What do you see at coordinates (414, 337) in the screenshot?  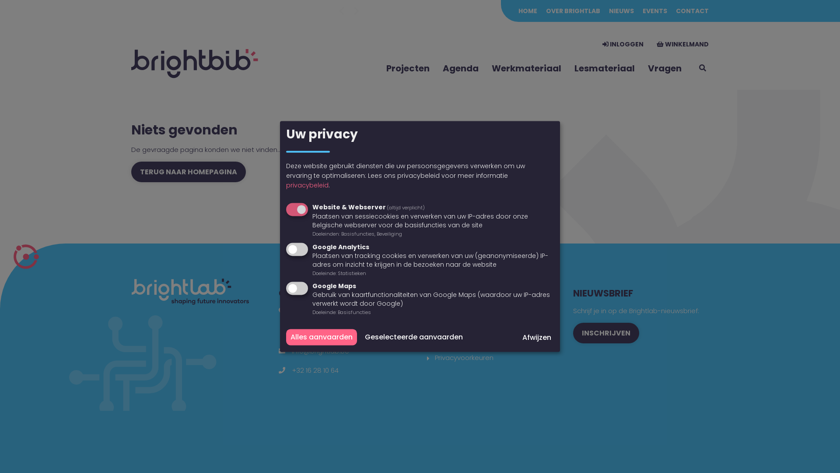 I see `Geselecteerde aanvaarden` at bounding box center [414, 337].